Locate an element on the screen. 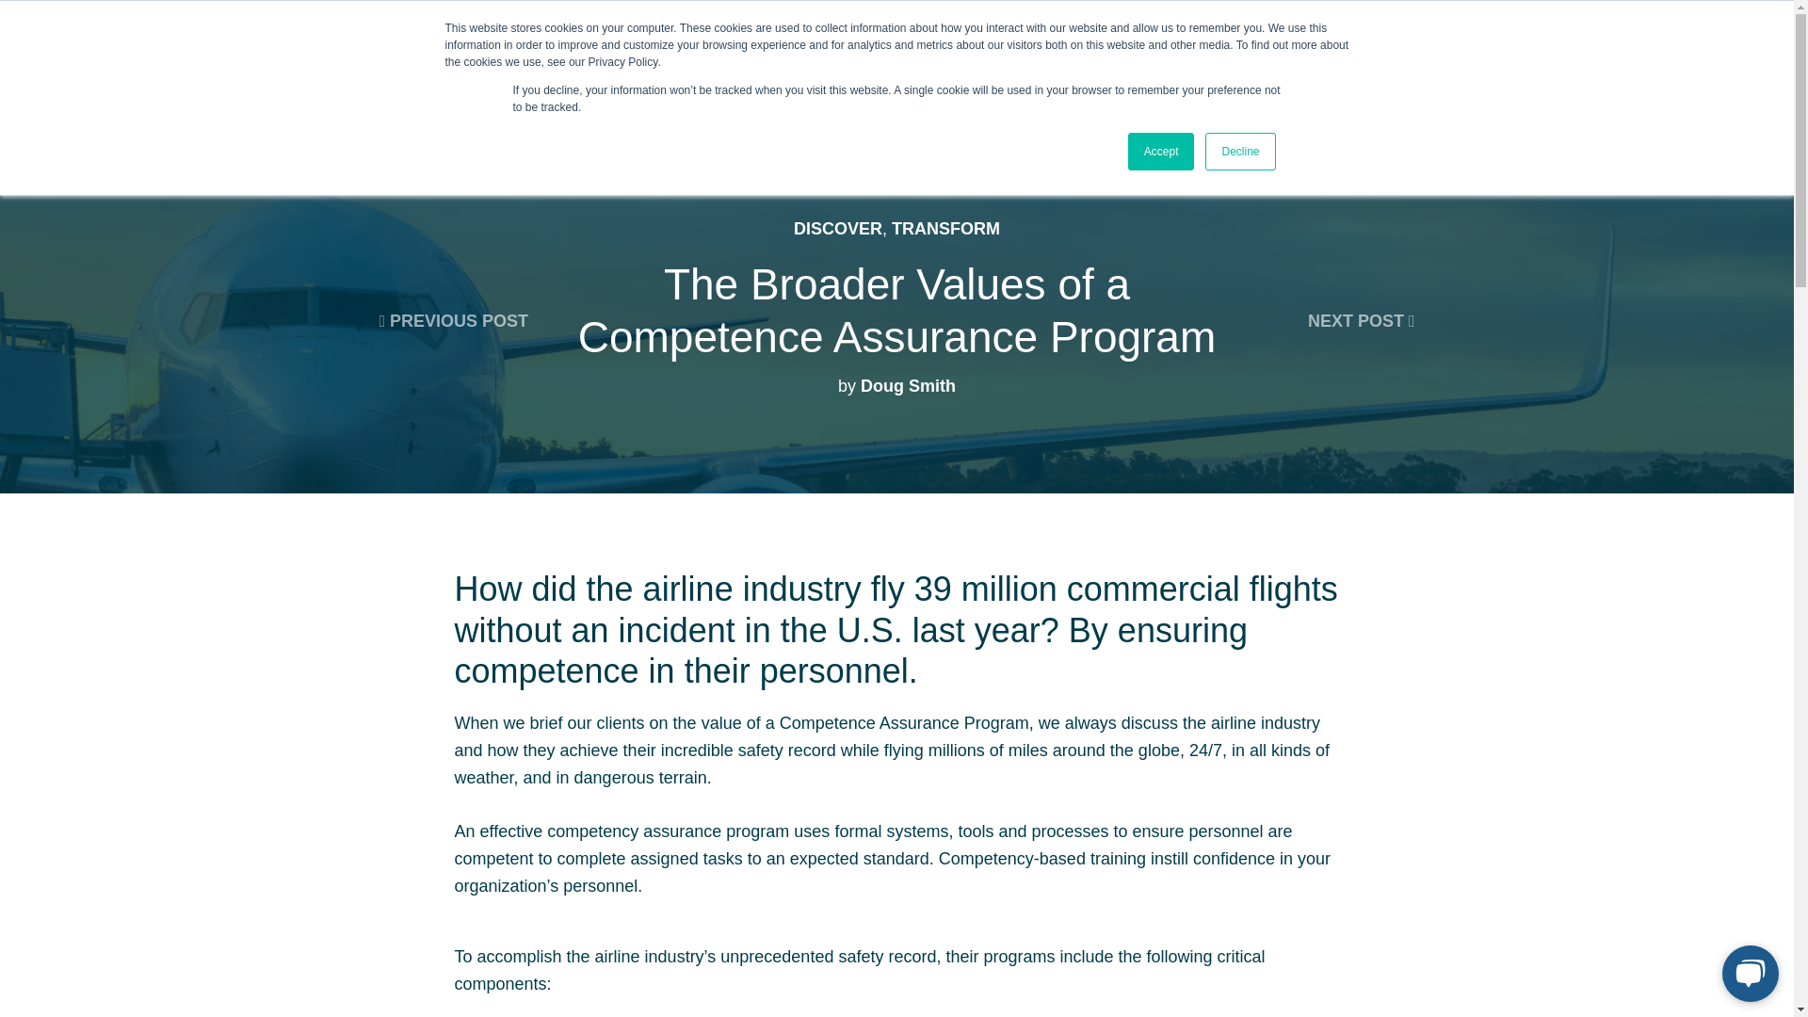 This screenshot has width=1808, height=1017. PREVIOUS POST is located at coordinates (452, 320).